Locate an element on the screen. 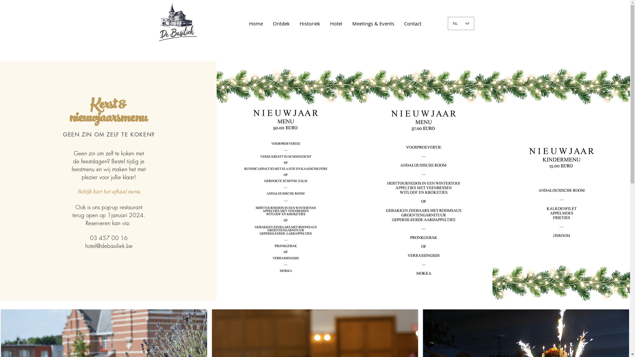 The width and height of the screenshot is (635, 357). hotel@debasiliek.be is located at coordinates (109, 246).